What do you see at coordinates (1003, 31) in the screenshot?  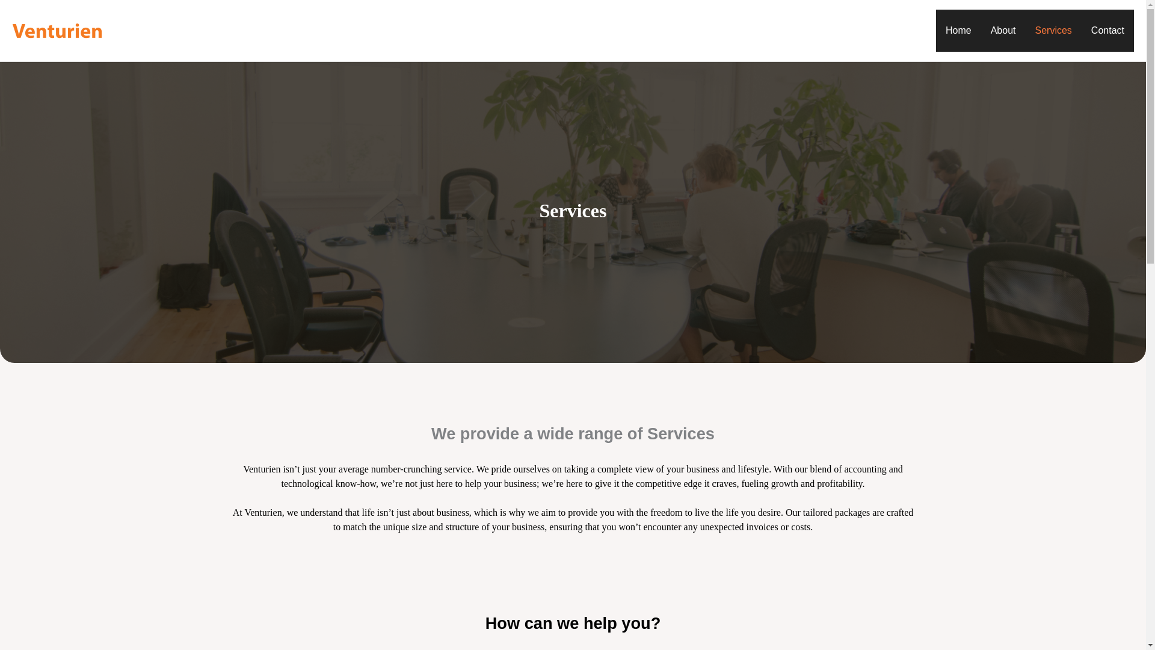 I see `About` at bounding box center [1003, 31].